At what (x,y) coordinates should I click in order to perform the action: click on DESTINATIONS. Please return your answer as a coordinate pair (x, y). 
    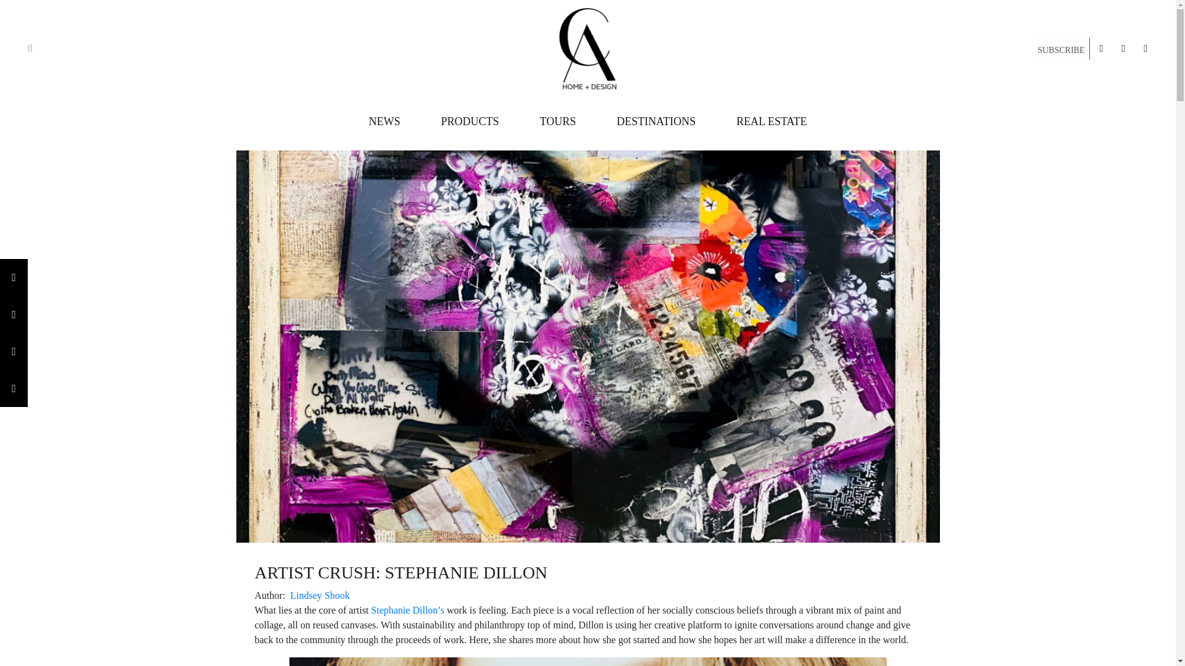
    Looking at the image, I should click on (655, 121).